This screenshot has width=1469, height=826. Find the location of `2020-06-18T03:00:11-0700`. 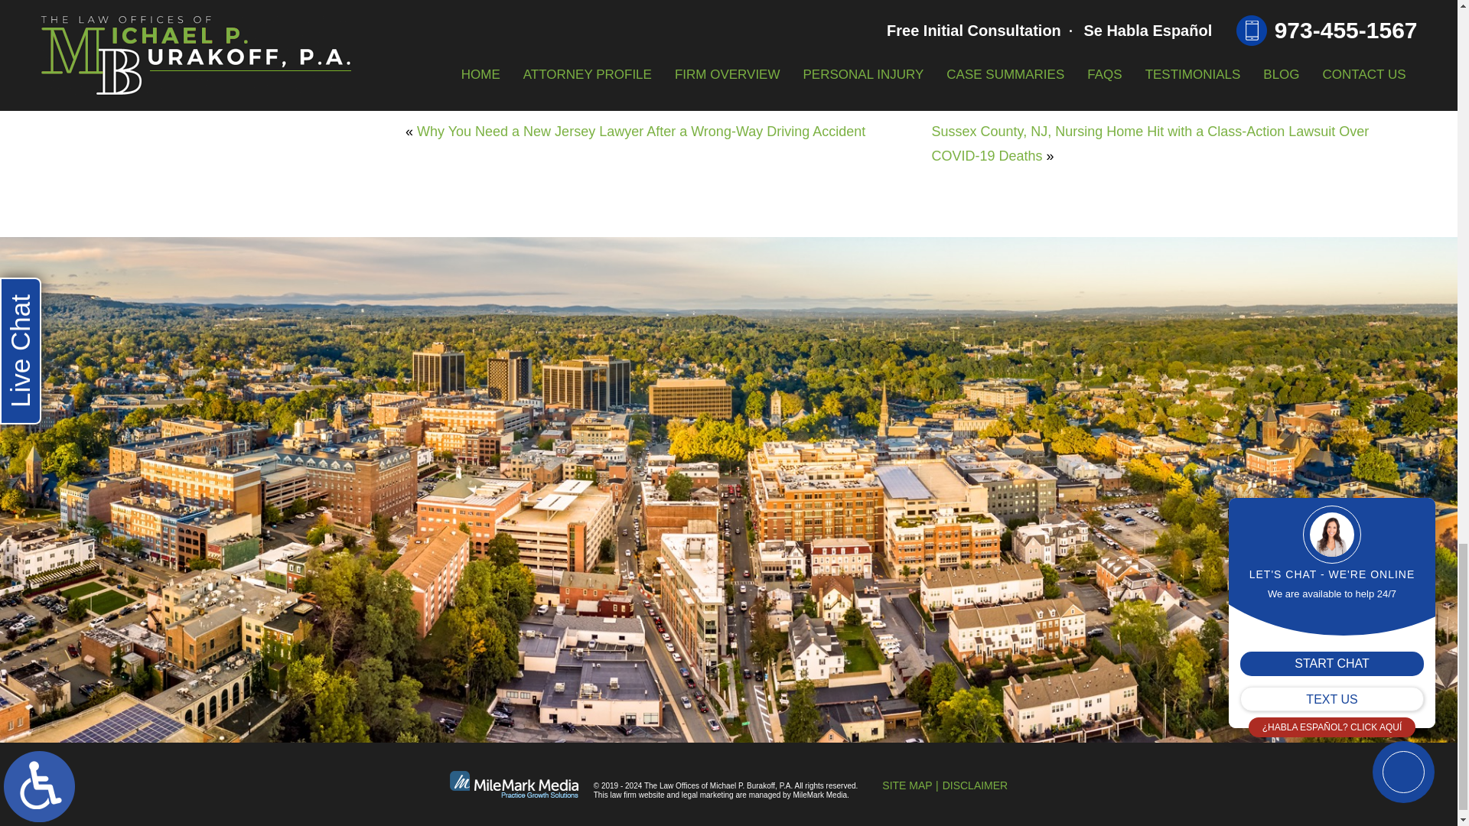

2020-06-18T03:00:11-0700 is located at coordinates (637, 99).